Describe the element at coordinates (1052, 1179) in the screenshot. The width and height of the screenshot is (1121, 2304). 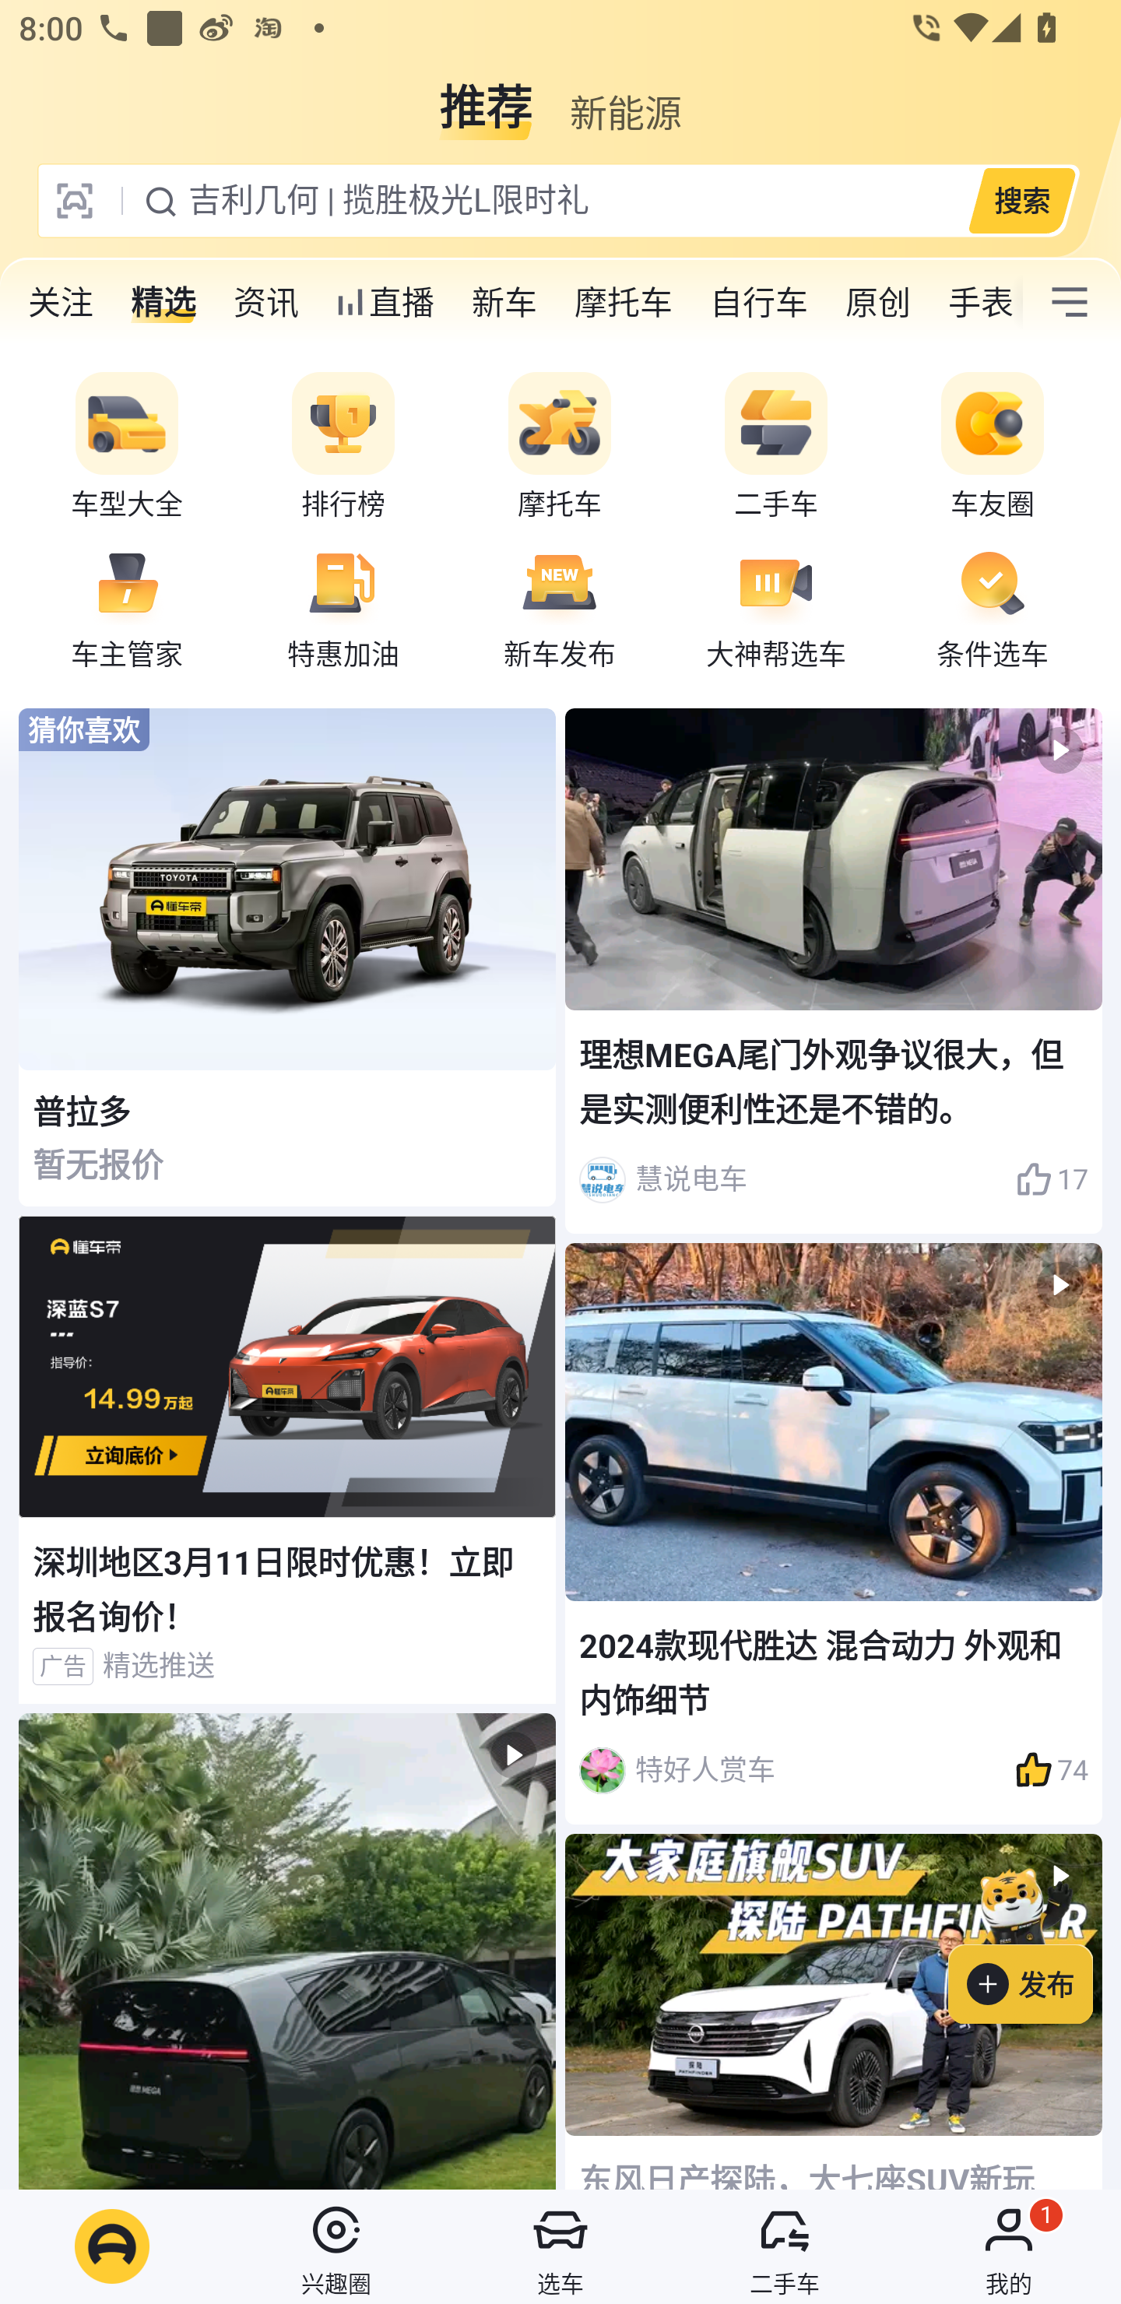
I see `17` at that location.